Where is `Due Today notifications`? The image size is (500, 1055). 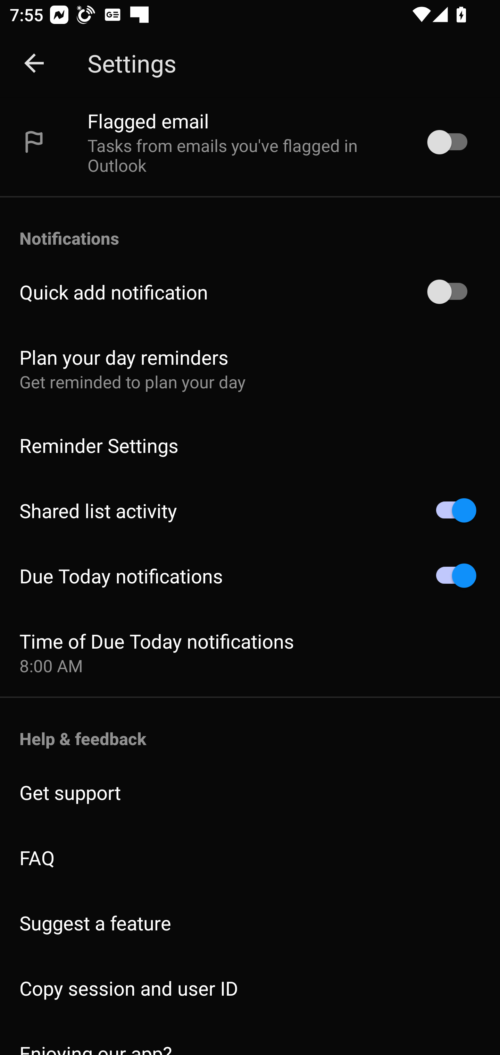
Due Today notifications is located at coordinates (250, 576).